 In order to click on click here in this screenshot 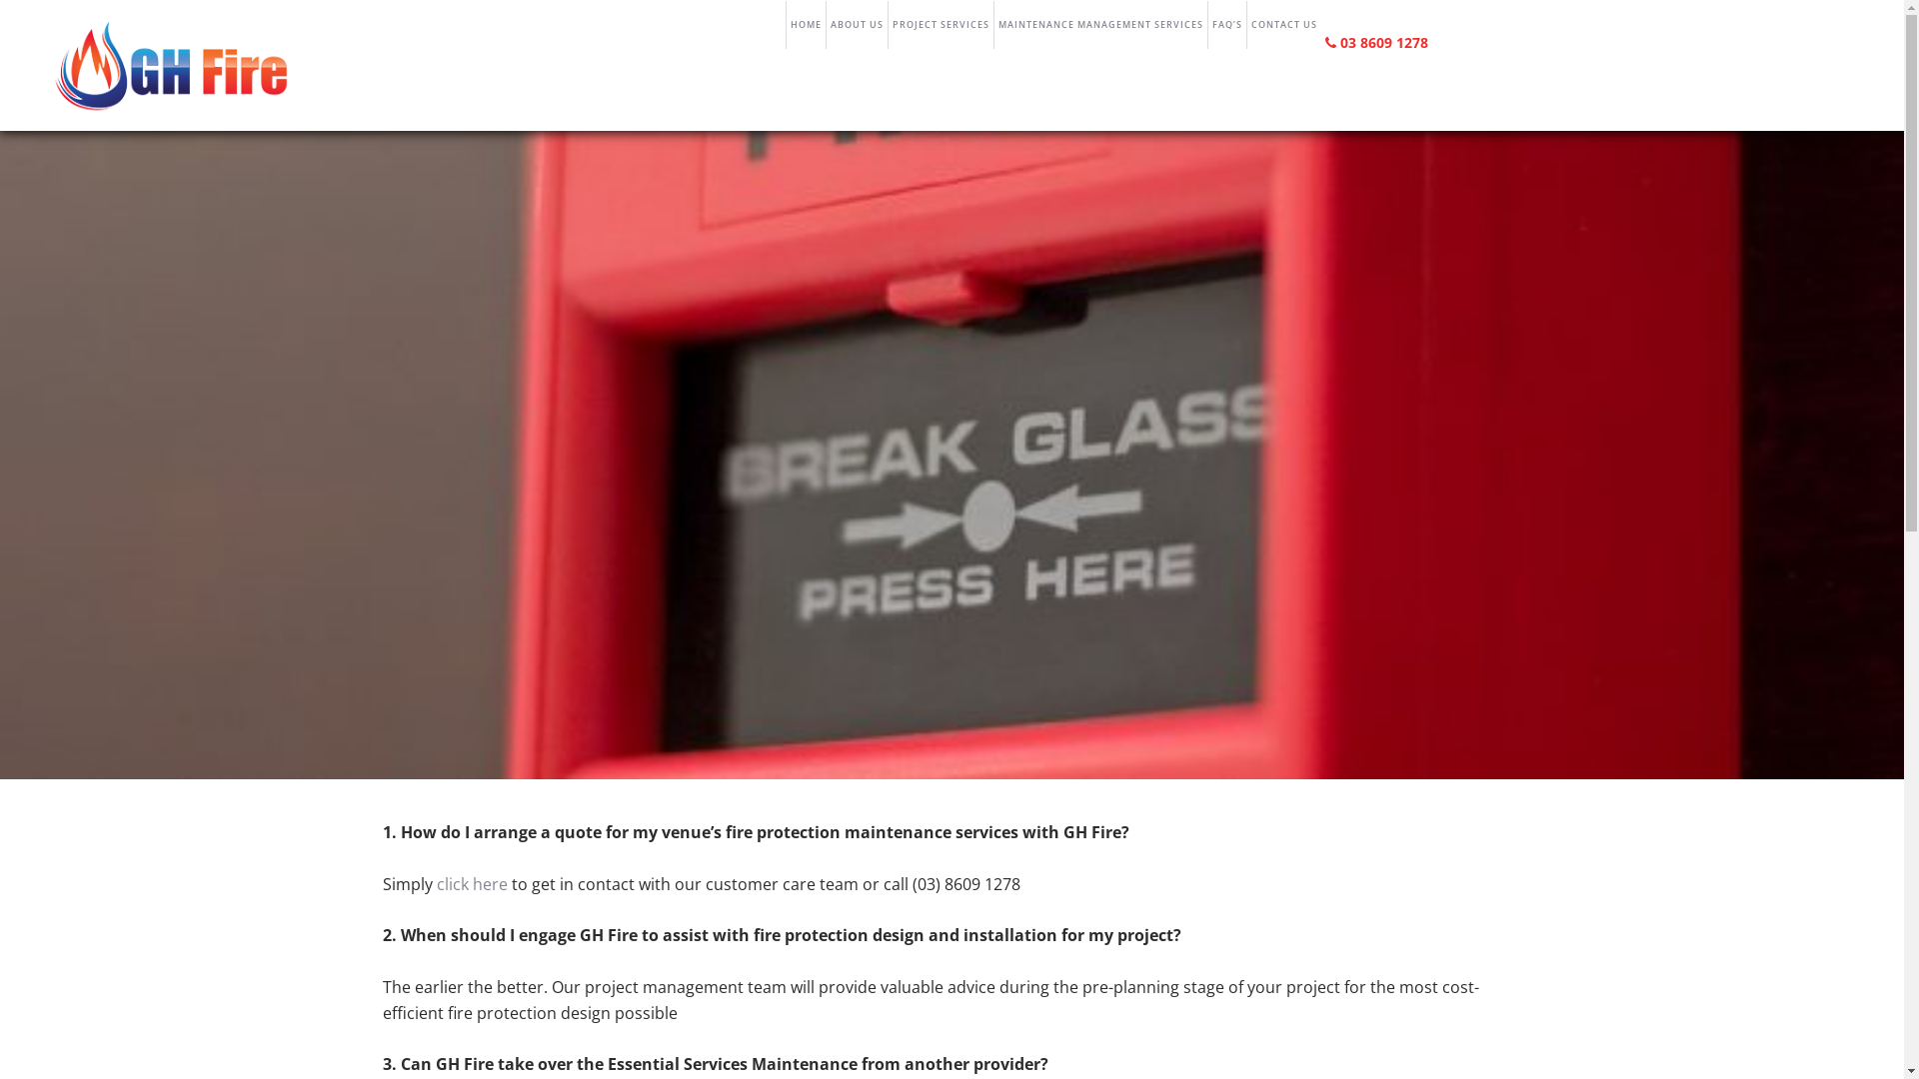, I will do `click(471, 884)`.